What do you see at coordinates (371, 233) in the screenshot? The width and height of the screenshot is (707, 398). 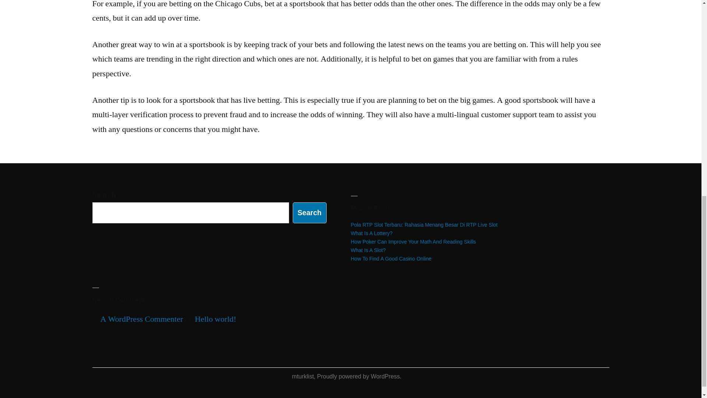 I see `What Is A Lottery?` at bounding box center [371, 233].